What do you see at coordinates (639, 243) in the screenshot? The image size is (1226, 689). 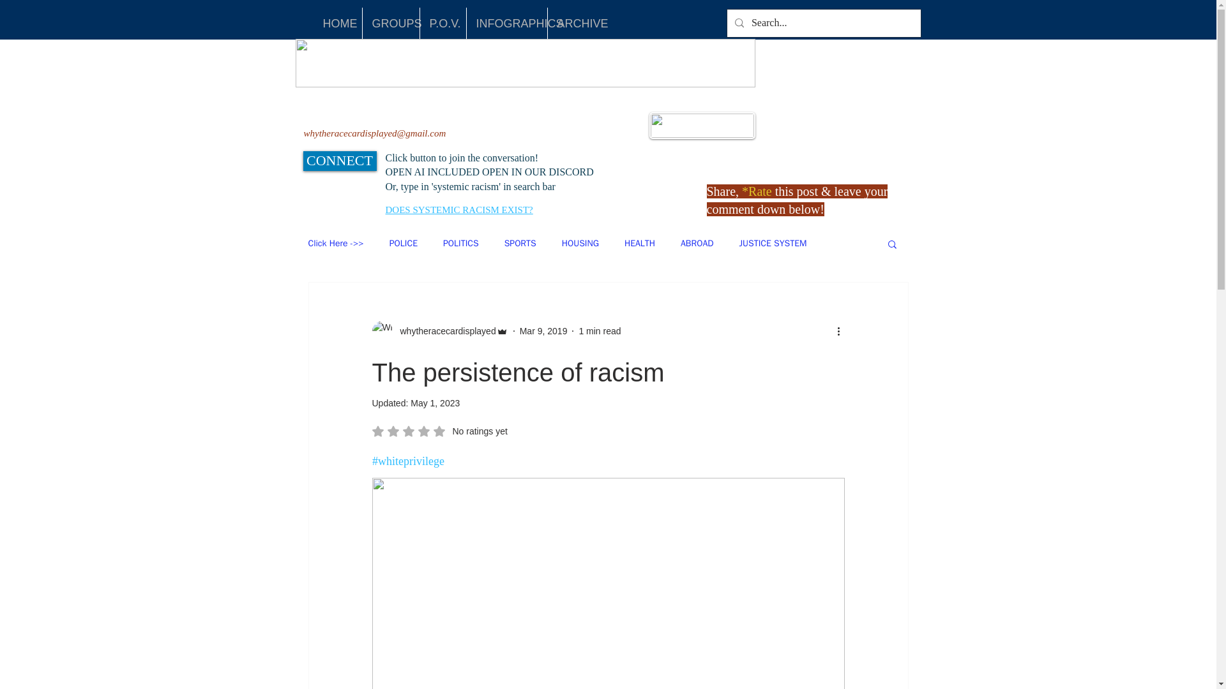 I see `HEALTH` at bounding box center [639, 243].